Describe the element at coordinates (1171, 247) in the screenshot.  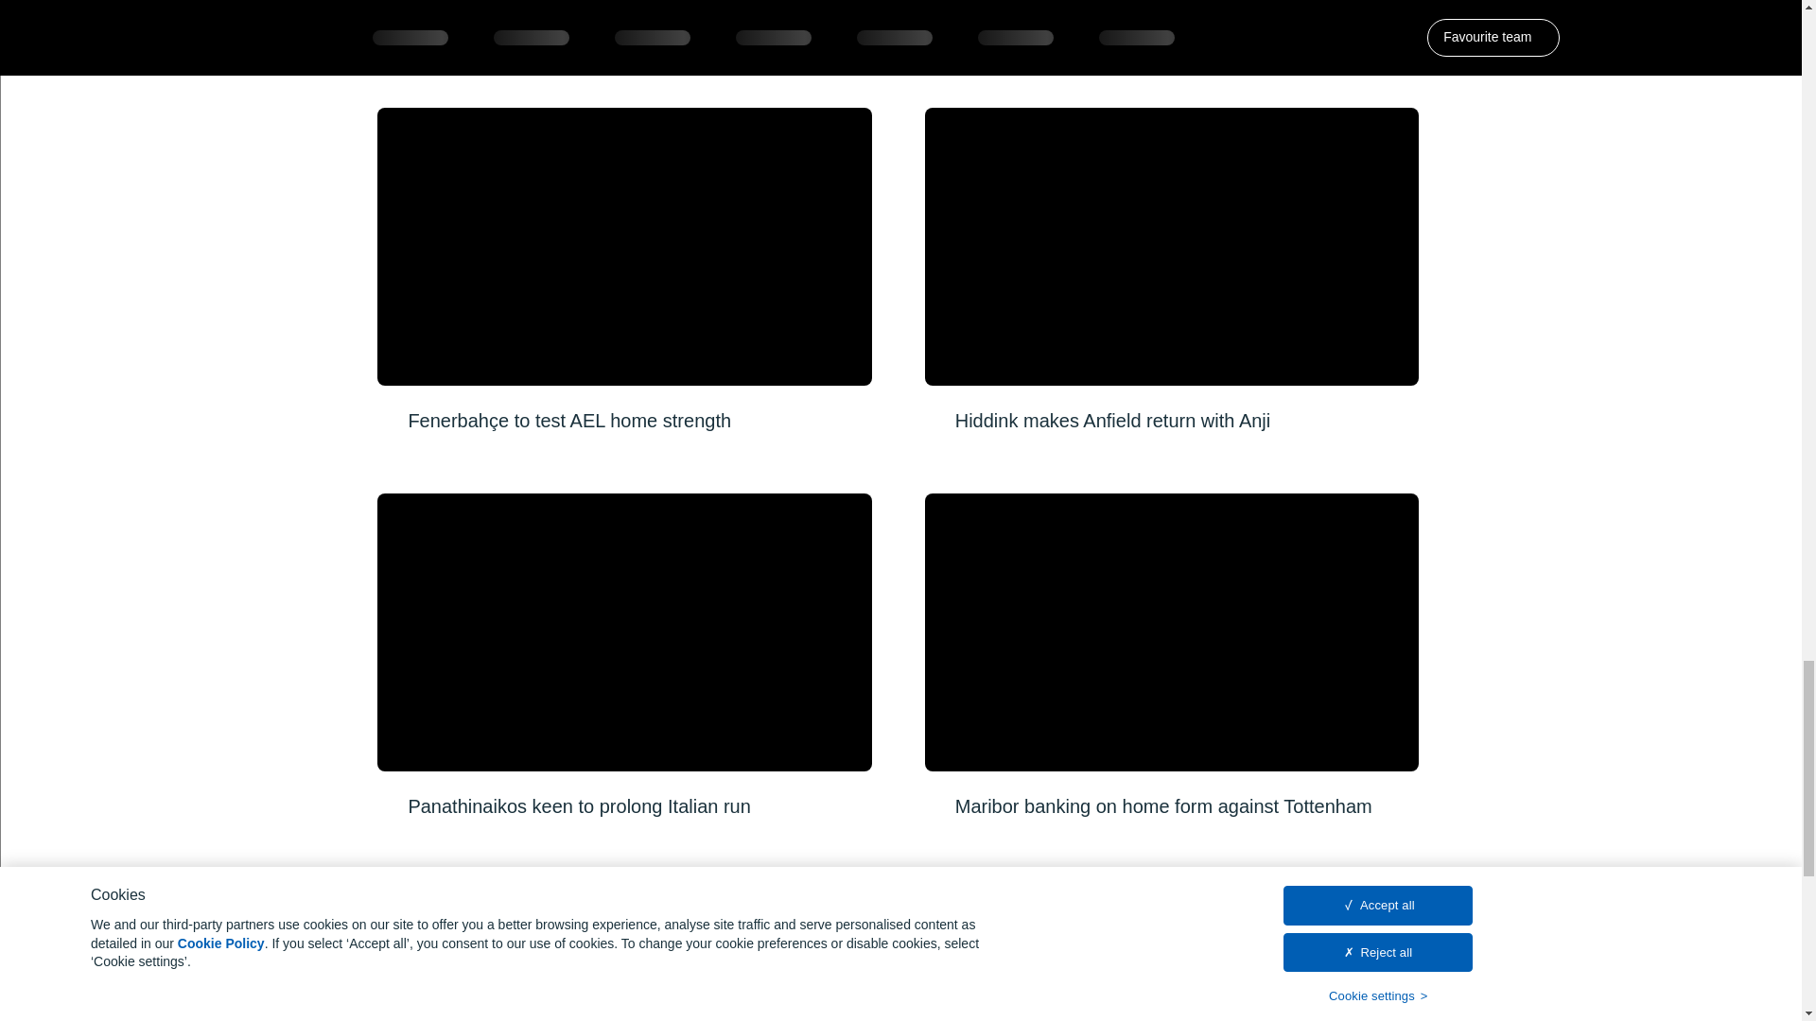
I see `Hiddink makes Anfield return with Anji` at that location.